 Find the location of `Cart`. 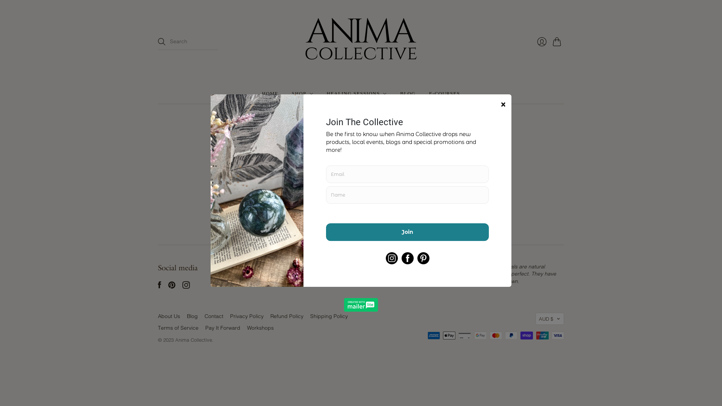

Cart is located at coordinates (558, 42).